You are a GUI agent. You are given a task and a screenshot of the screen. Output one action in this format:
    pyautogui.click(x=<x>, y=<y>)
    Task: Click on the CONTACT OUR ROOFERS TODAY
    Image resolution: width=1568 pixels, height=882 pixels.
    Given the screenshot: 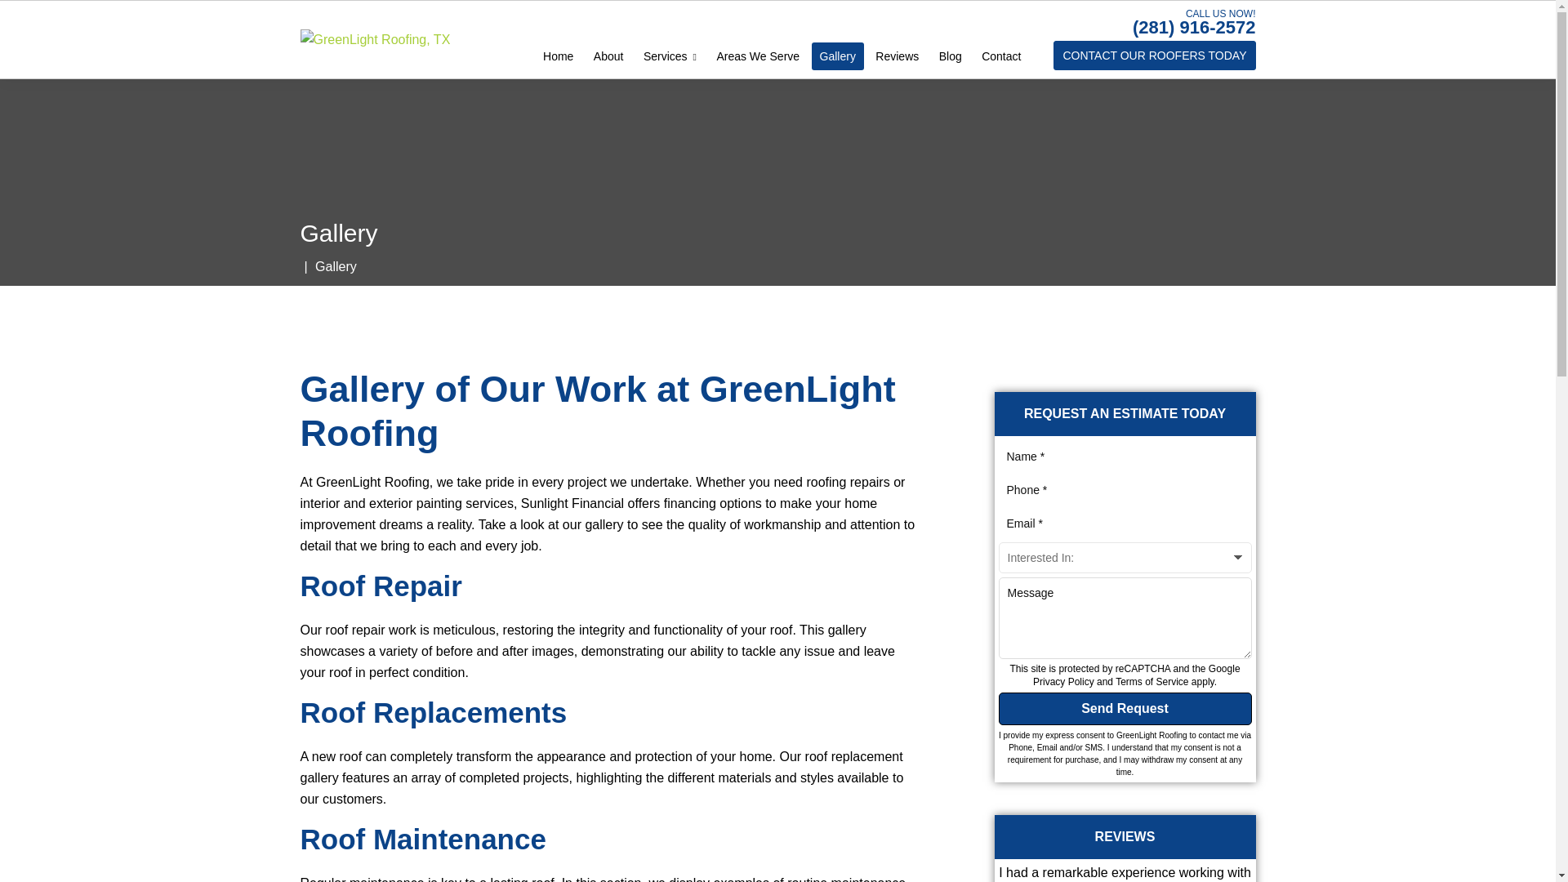 What is the action you would take?
    pyautogui.click(x=1155, y=56)
    